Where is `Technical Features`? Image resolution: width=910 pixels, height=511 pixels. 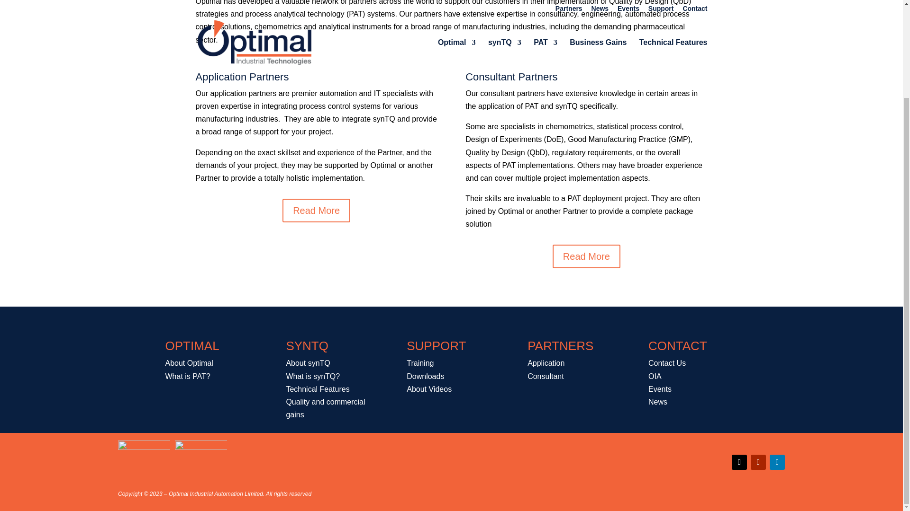
Technical Features is located at coordinates (318, 389).